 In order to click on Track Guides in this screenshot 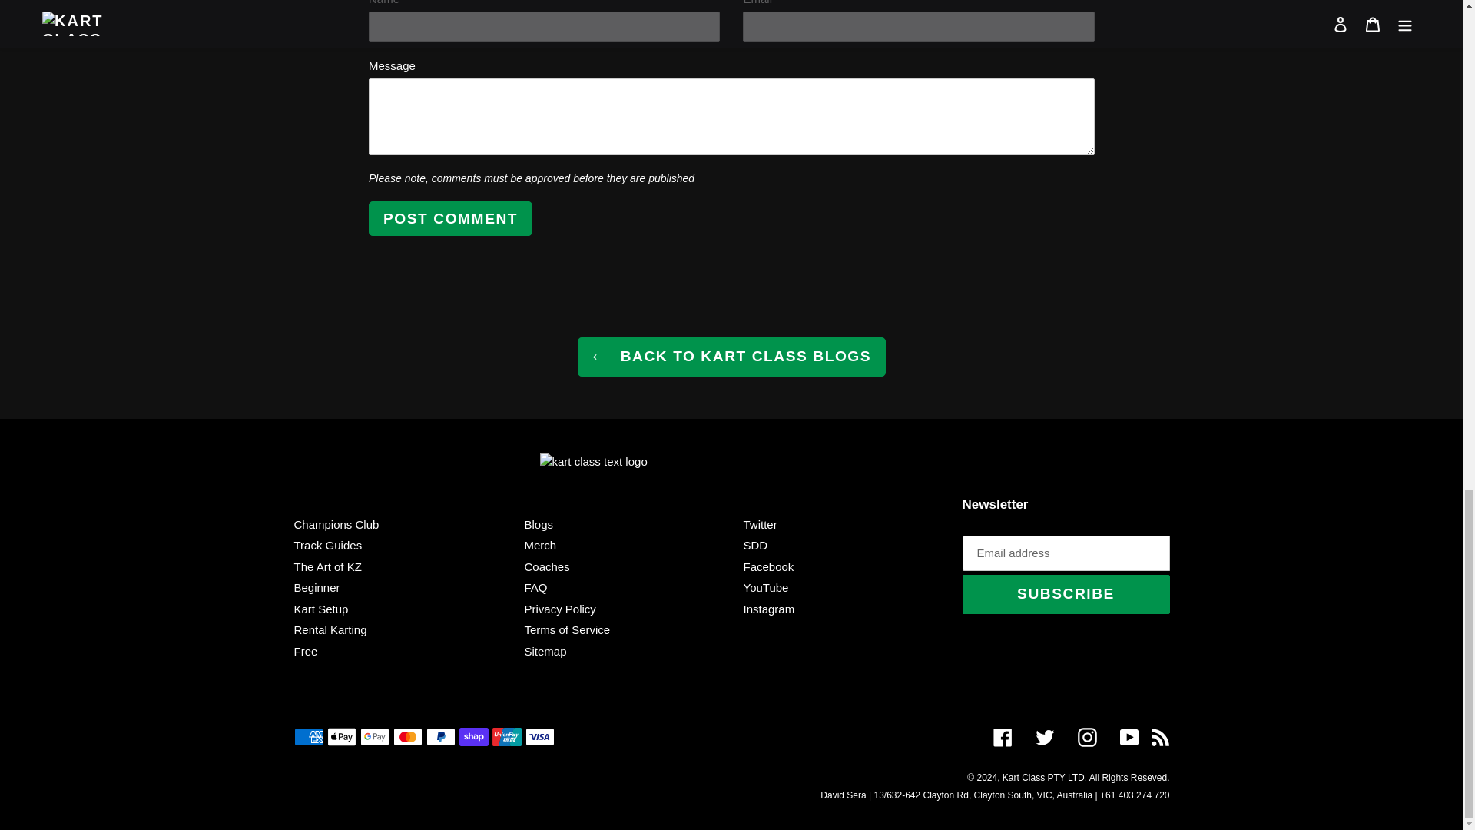, I will do `click(327, 545)`.